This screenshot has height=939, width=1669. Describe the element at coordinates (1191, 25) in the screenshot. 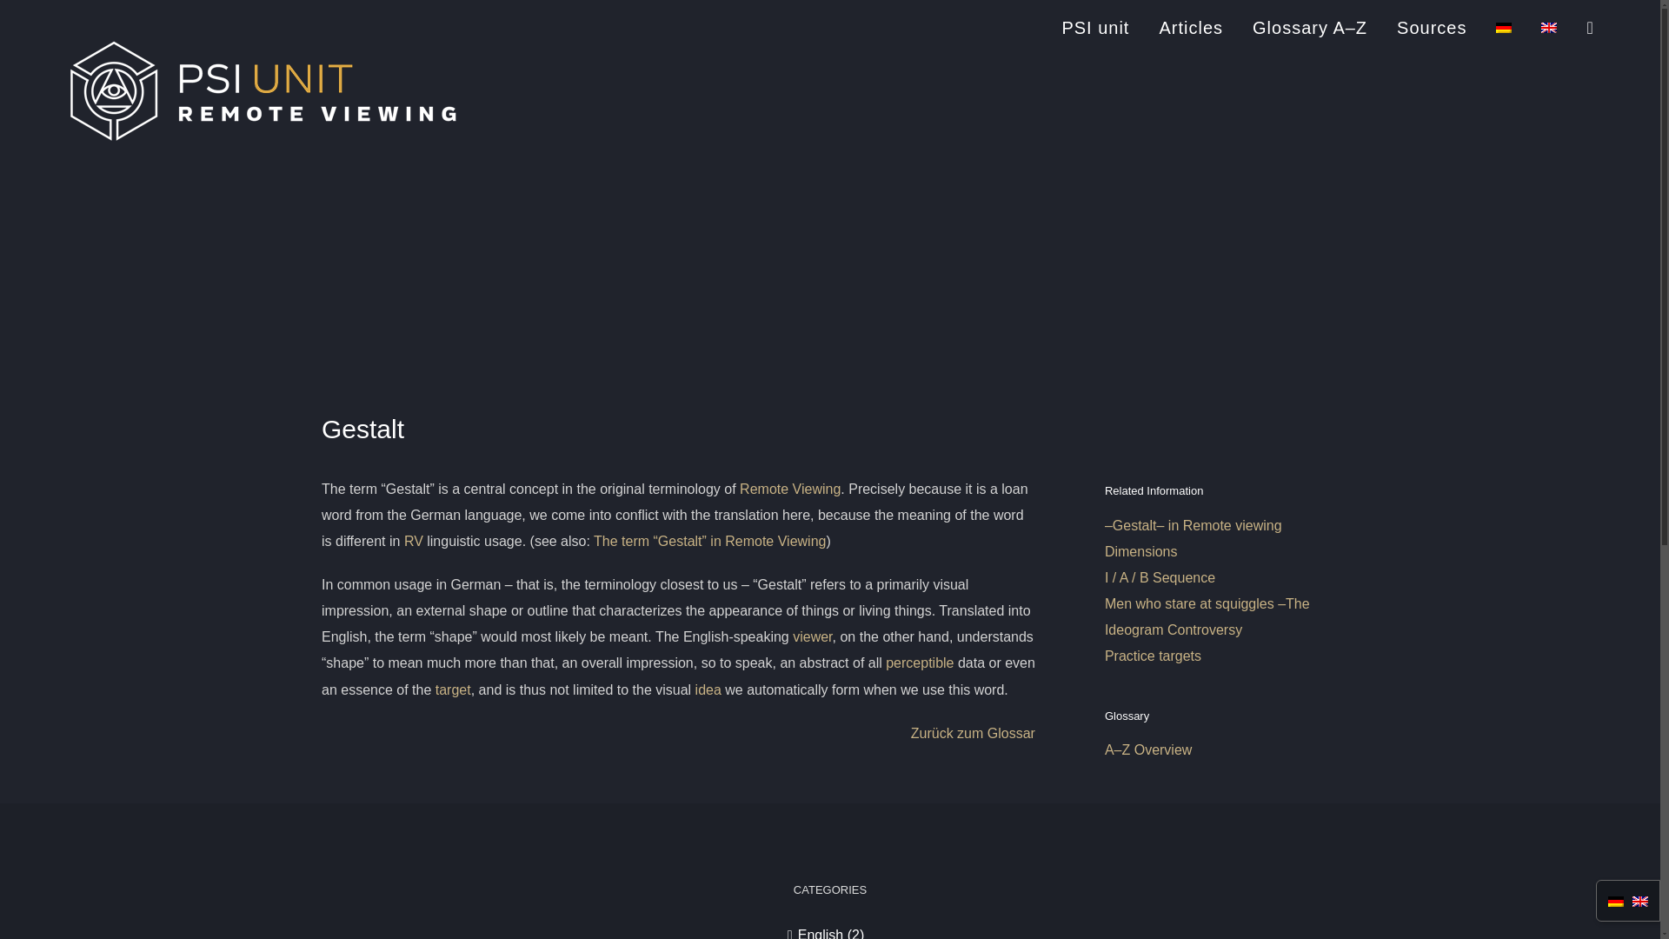

I see `Articles` at that location.